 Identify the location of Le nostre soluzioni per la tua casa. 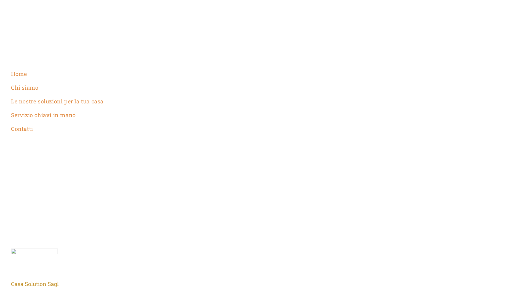
(141, 101).